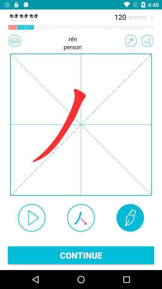 The height and width of the screenshot is (289, 162). I want to click on select icon at the bottom right corner, so click(130, 218).